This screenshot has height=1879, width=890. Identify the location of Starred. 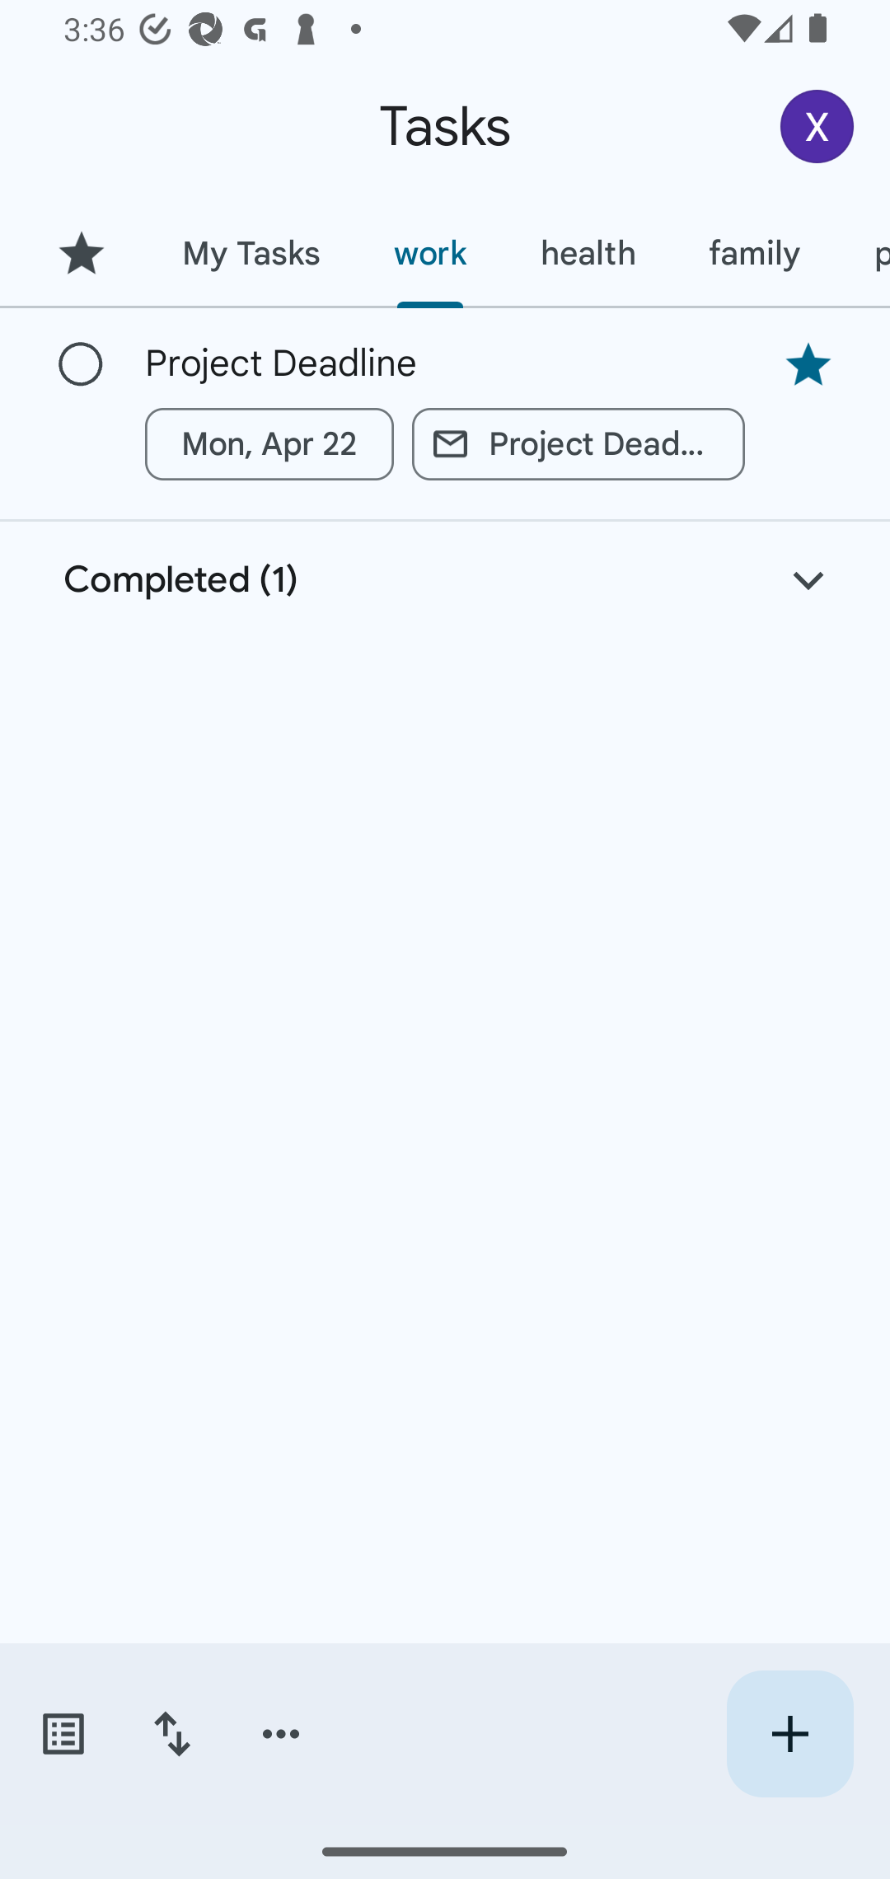
(81, 253).